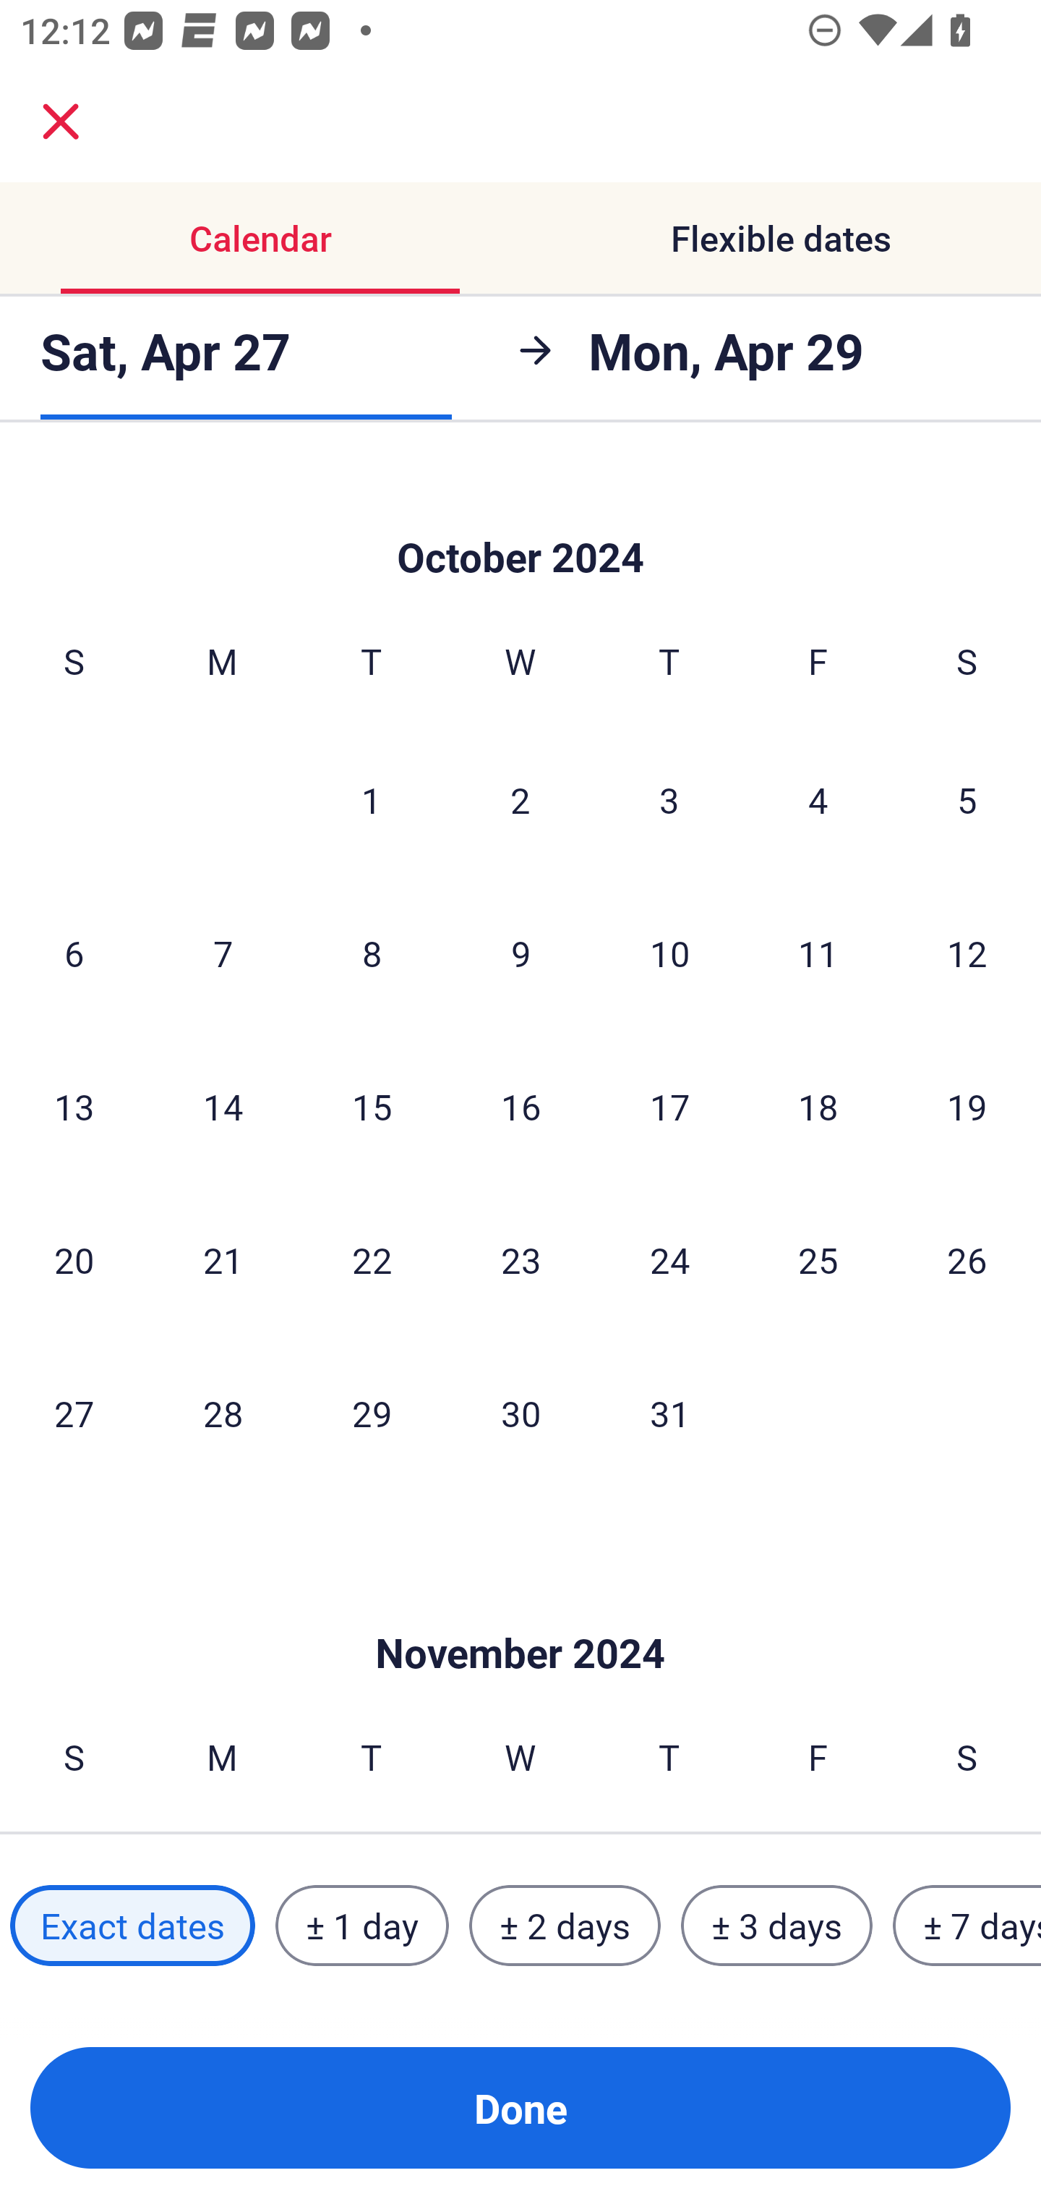 The width and height of the screenshot is (1041, 2199). What do you see at coordinates (520, 953) in the screenshot?
I see `9 Wednesday, October 9, 2024` at bounding box center [520, 953].